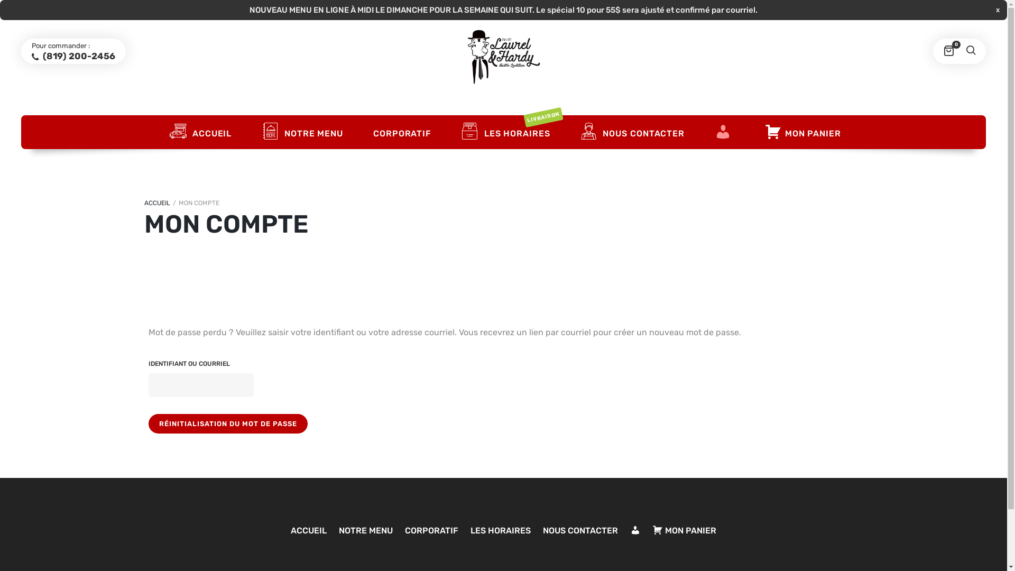  I want to click on MON PANIER, so click(801, 134).